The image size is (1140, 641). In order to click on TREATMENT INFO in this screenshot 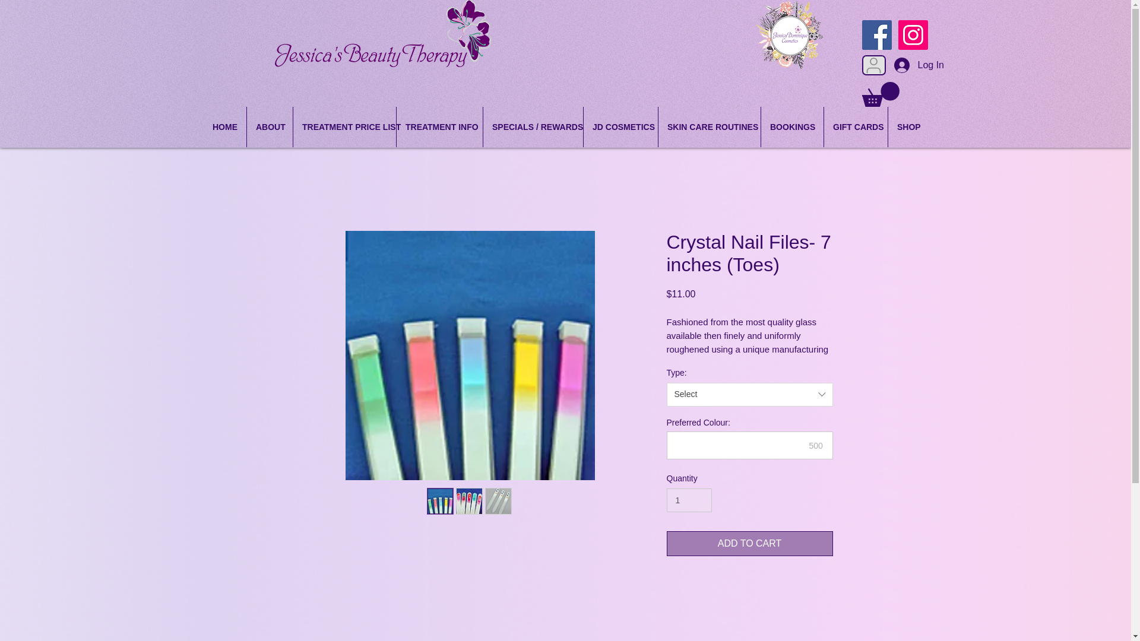, I will do `click(439, 127)`.